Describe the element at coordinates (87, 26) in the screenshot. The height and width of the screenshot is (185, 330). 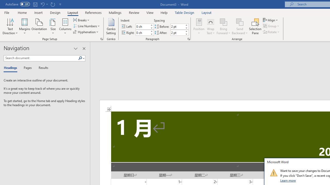
I see `Line Numbers` at that location.